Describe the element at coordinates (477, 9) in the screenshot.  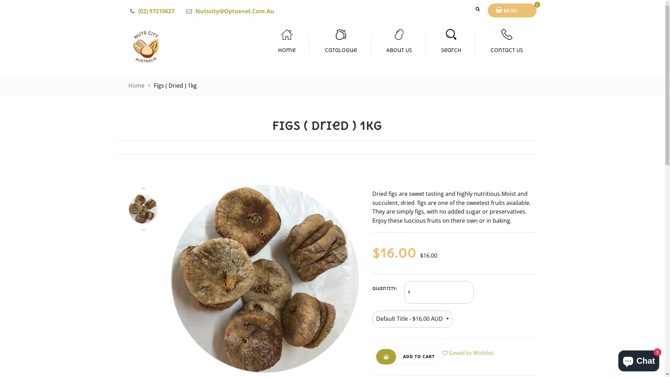
I see `Search` at that location.